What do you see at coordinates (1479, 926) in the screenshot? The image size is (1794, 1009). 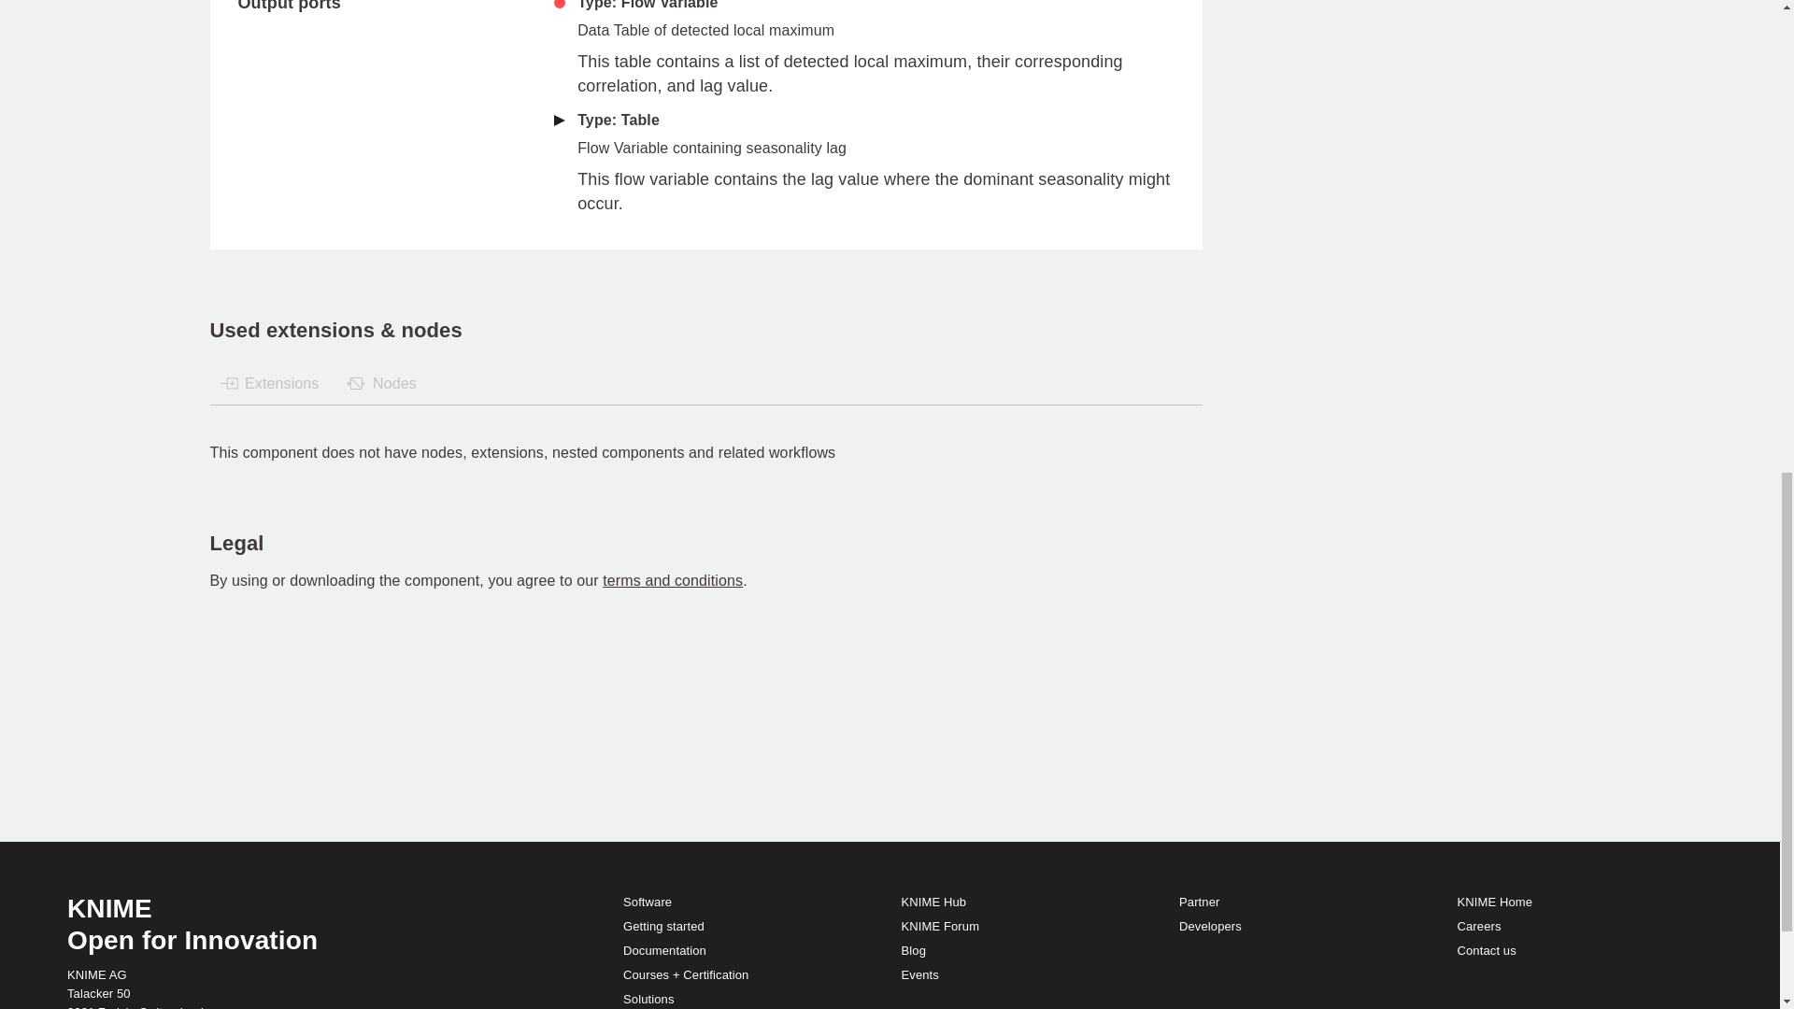 I see `Careers` at bounding box center [1479, 926].